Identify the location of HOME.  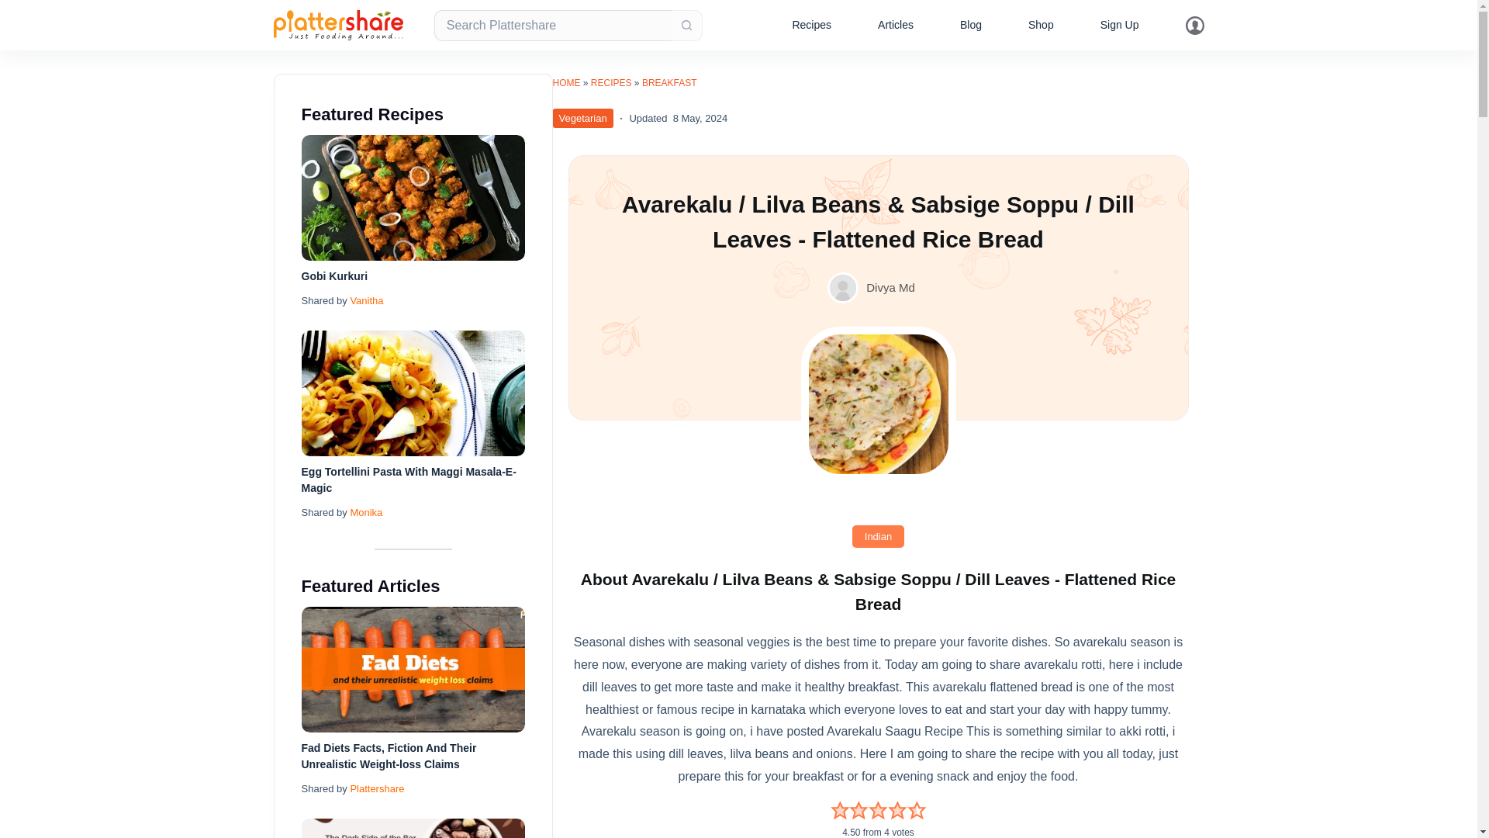
(566, 83).